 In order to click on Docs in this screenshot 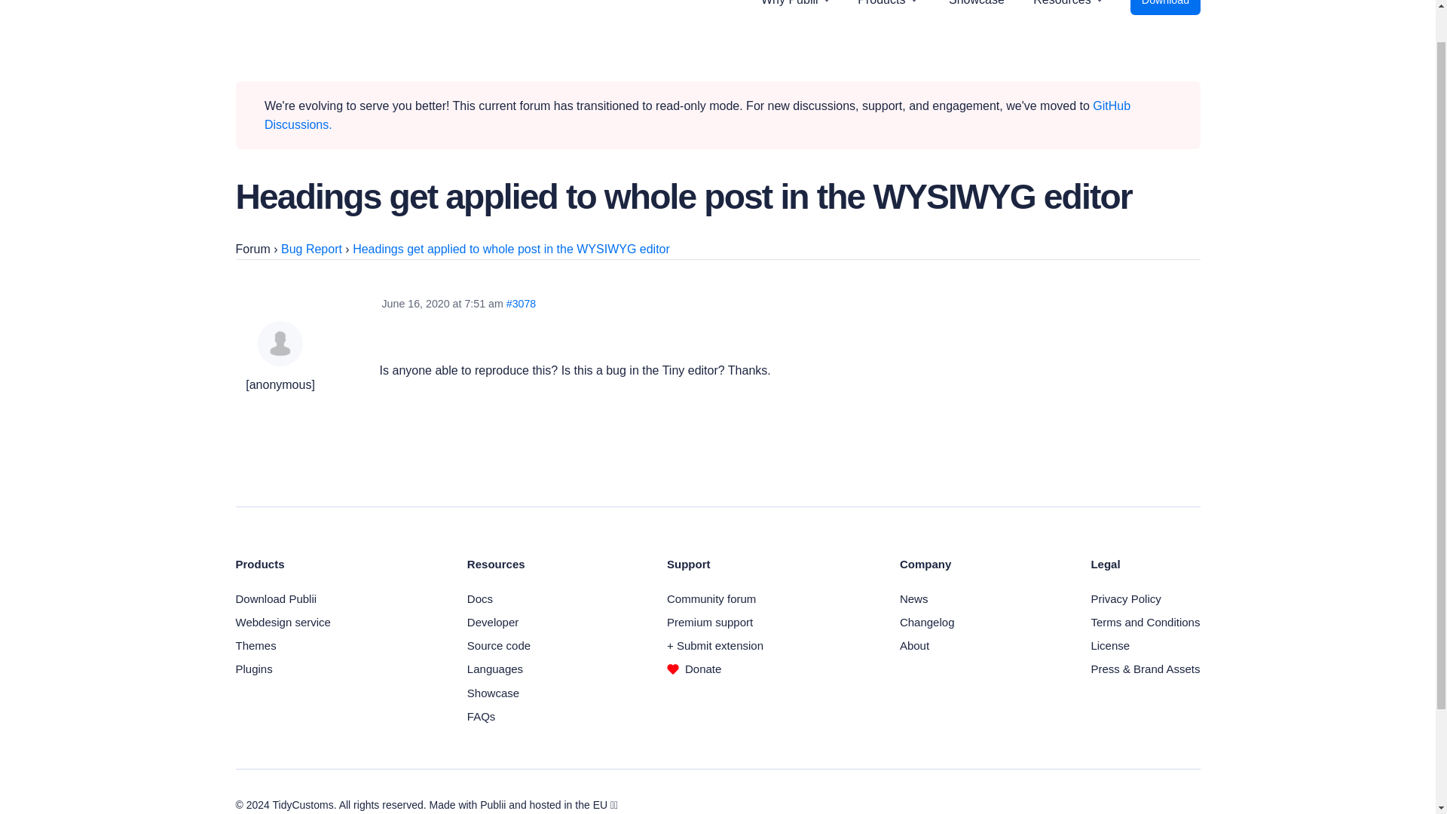, I will do `click(480, 598)`.